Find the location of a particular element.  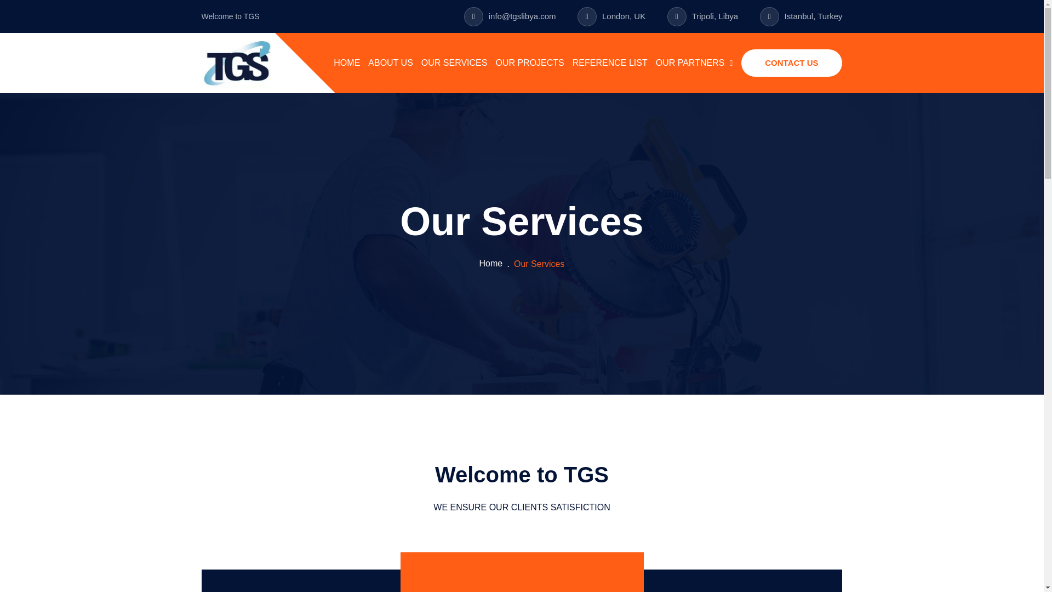

Home is located at coordinates (491, 263).